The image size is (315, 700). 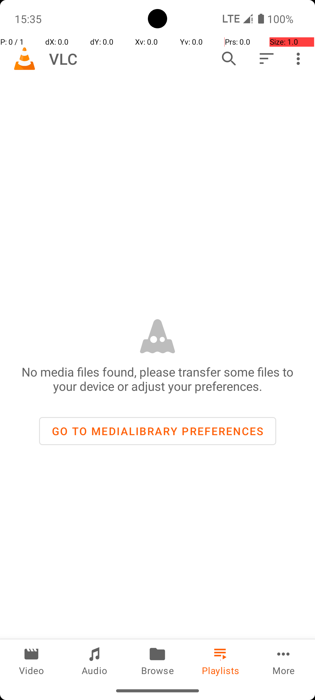 What do you see at coordinates (157, 431) in the screenshot?
I see `GO TO MEDIALIBRARY PREFERENCES` at bounding box center [157, 431].